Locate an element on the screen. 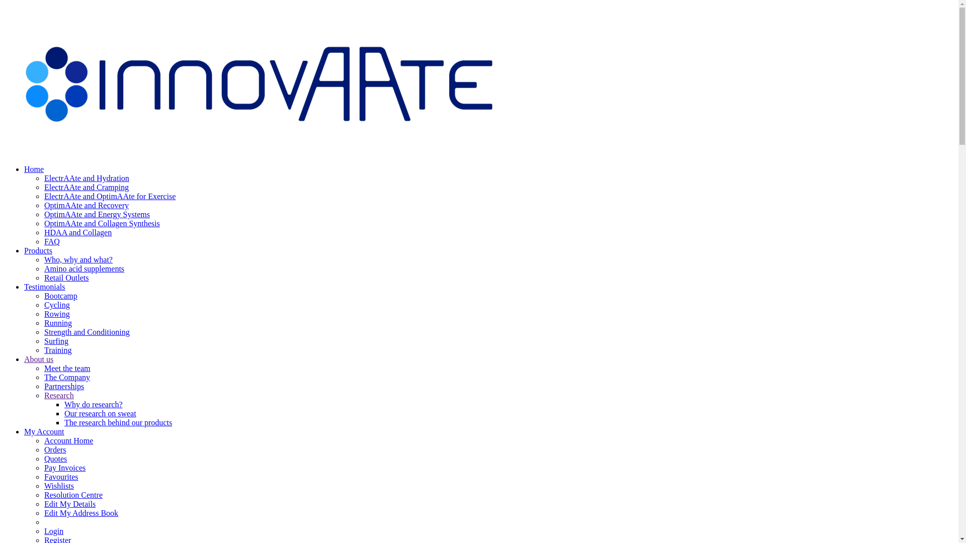 The width and height of the screenshot is (966, 543). Strength and Conditioning is located at coordinates (87, 332).